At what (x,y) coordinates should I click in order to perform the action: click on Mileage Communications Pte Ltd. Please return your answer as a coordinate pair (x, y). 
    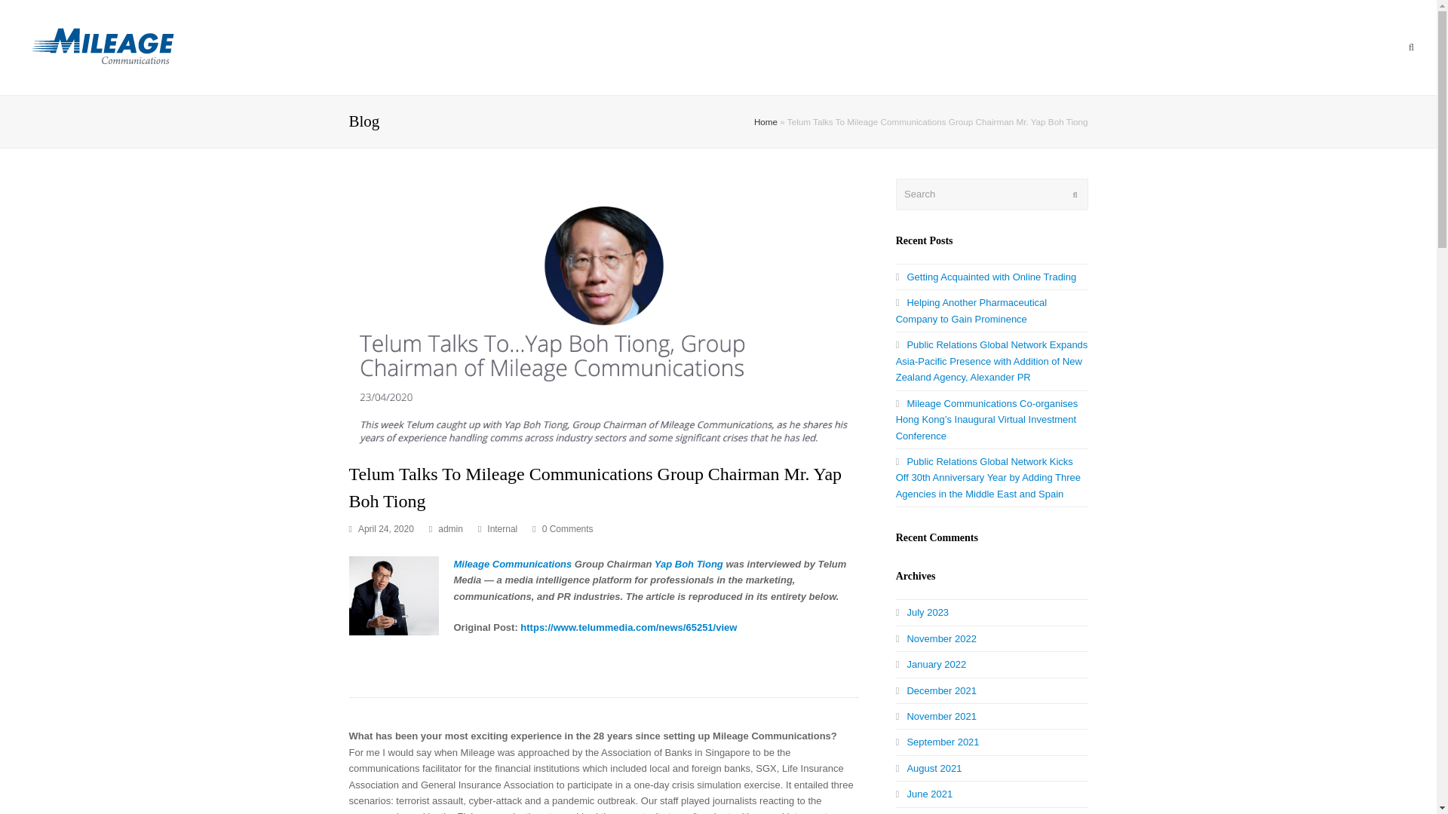
    Looking at the image, I should click on (100, 47).